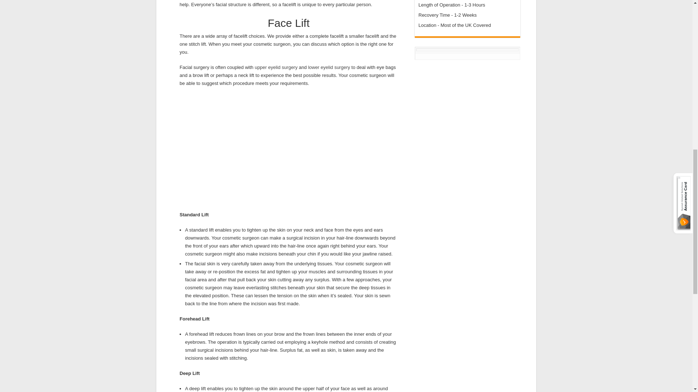 The height and width of the screenshot is (392, 698). What do you see at coordinates (276, 68) in the screenshot?
I see `upper eyelid surgery` at bounding box center [276, 68].